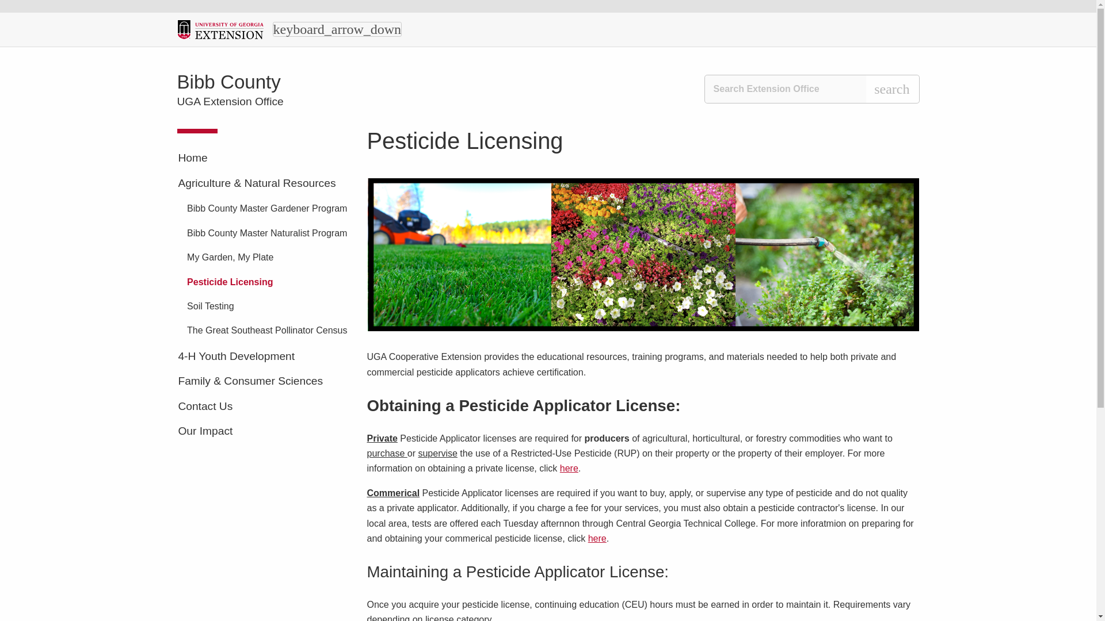 The width and height of the screenshot is (1105, 621). I want to click on Pesticide Licensing, so click(268, 282).